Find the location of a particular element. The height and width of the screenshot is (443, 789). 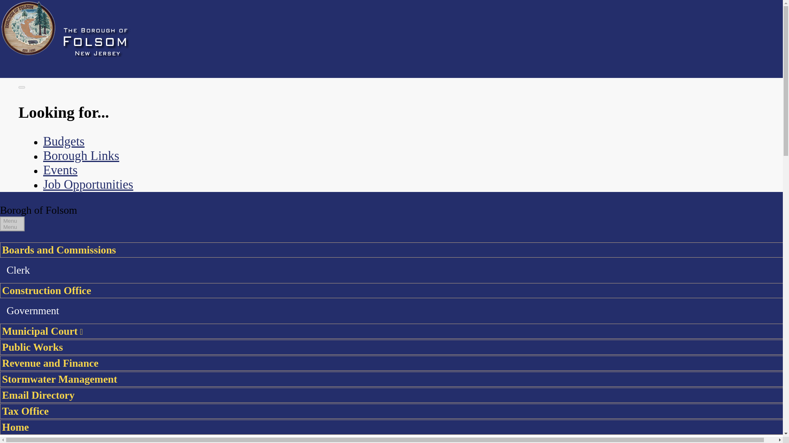

Construction Office is located at coordinates (394, 290).